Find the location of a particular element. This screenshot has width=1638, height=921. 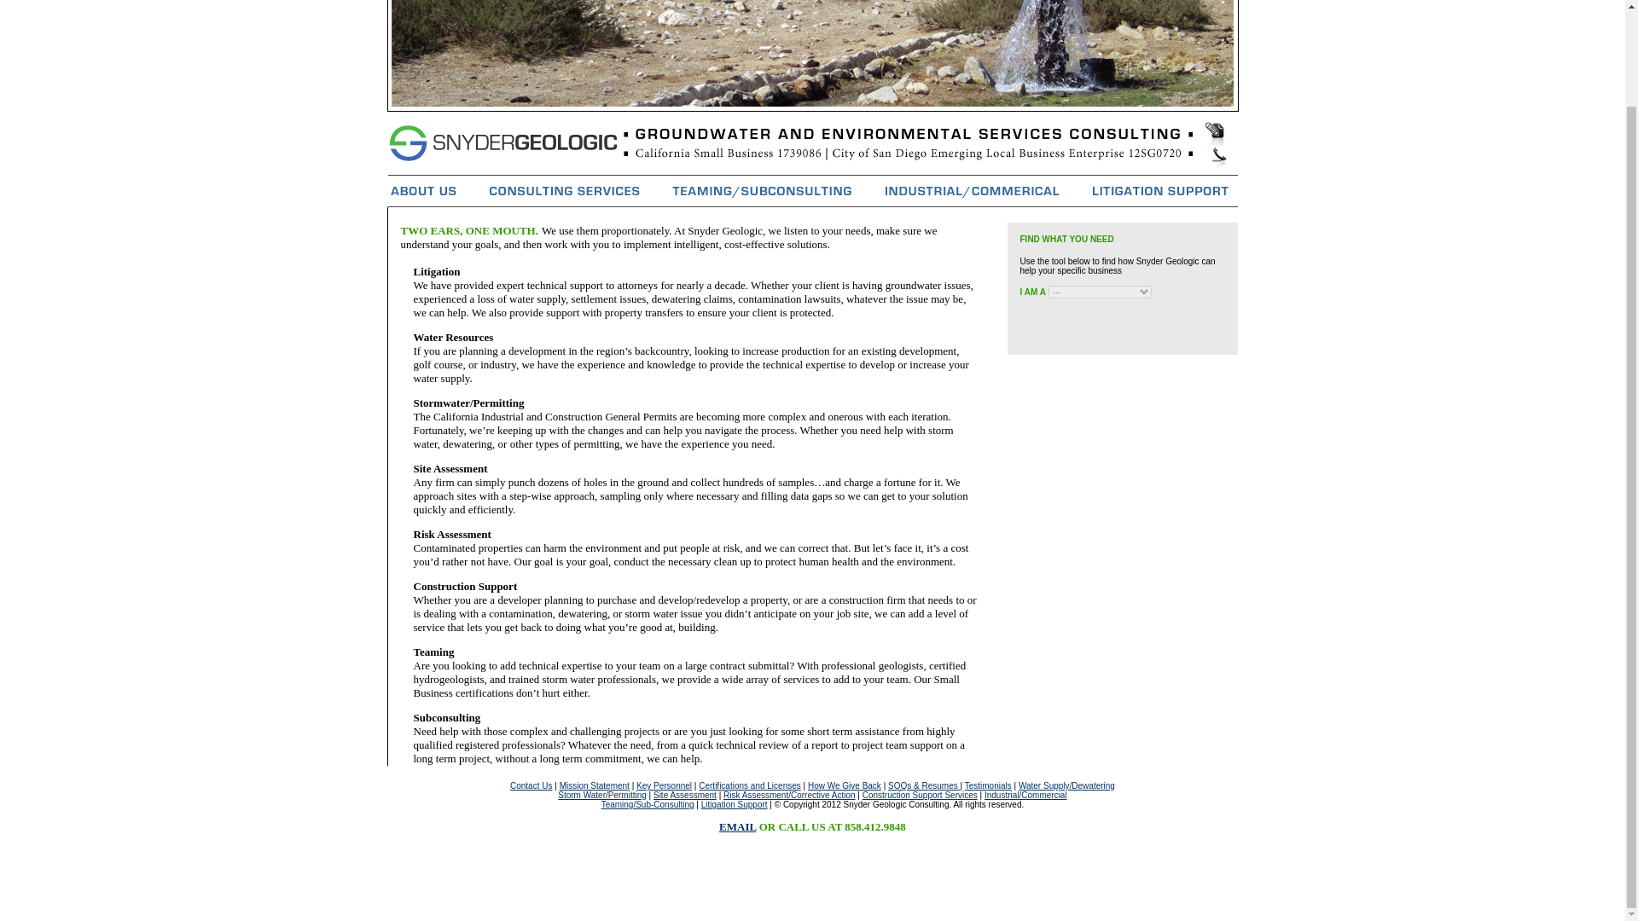

How We Give Back is located at coordinates (844, 785).